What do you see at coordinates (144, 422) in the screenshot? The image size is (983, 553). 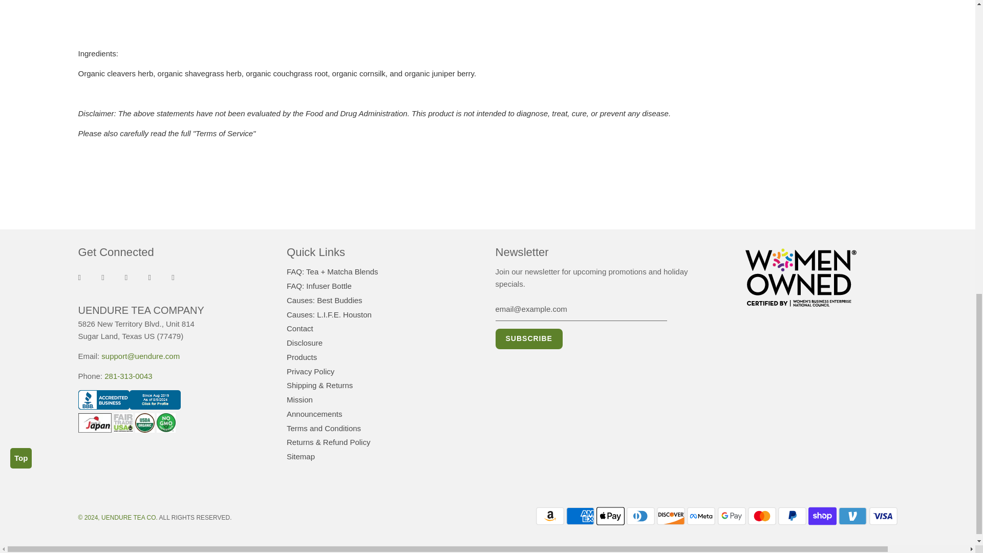 I see `USDA Organic` at bounding box center [144, 422].